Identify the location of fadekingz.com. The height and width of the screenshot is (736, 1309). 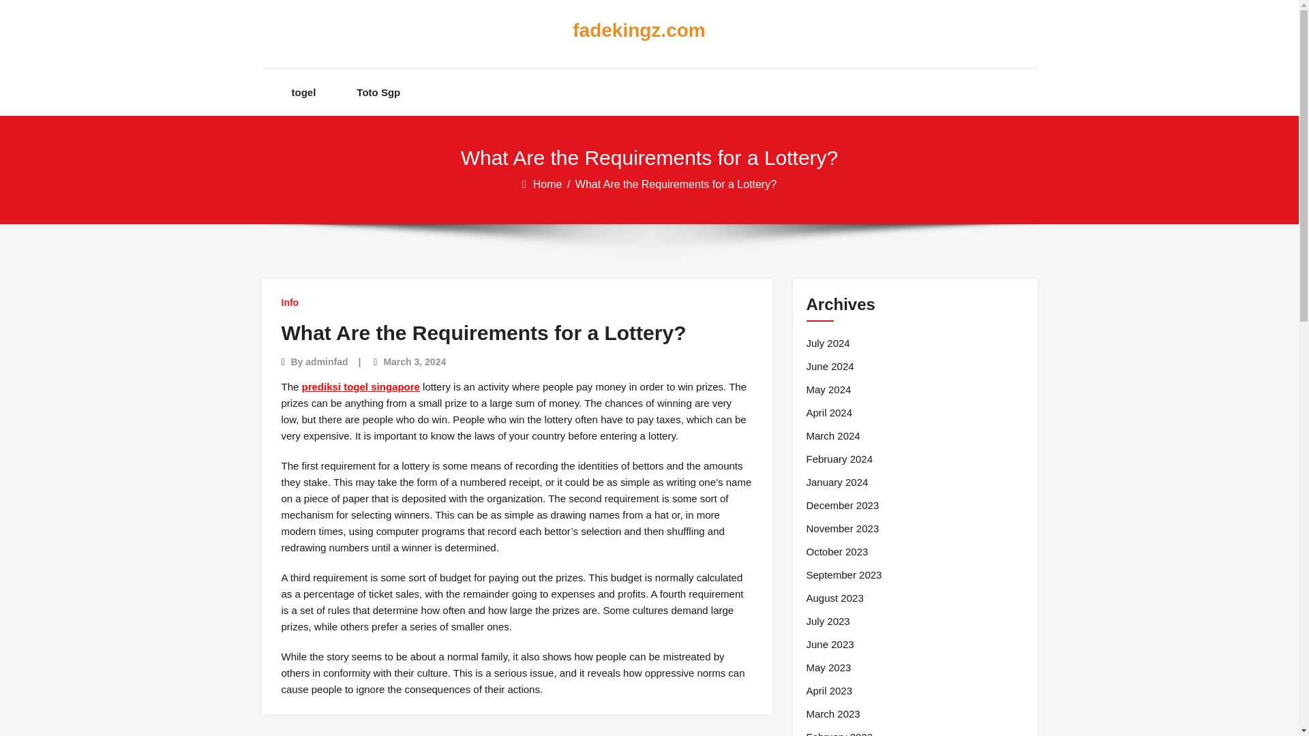
(638, 31).